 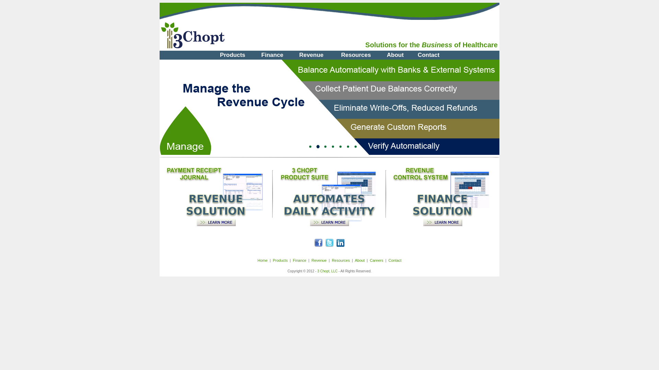 What do you see at coordinates (341, 260) in the screenshot?
I see `Resources` at bounding box center [341, 260].